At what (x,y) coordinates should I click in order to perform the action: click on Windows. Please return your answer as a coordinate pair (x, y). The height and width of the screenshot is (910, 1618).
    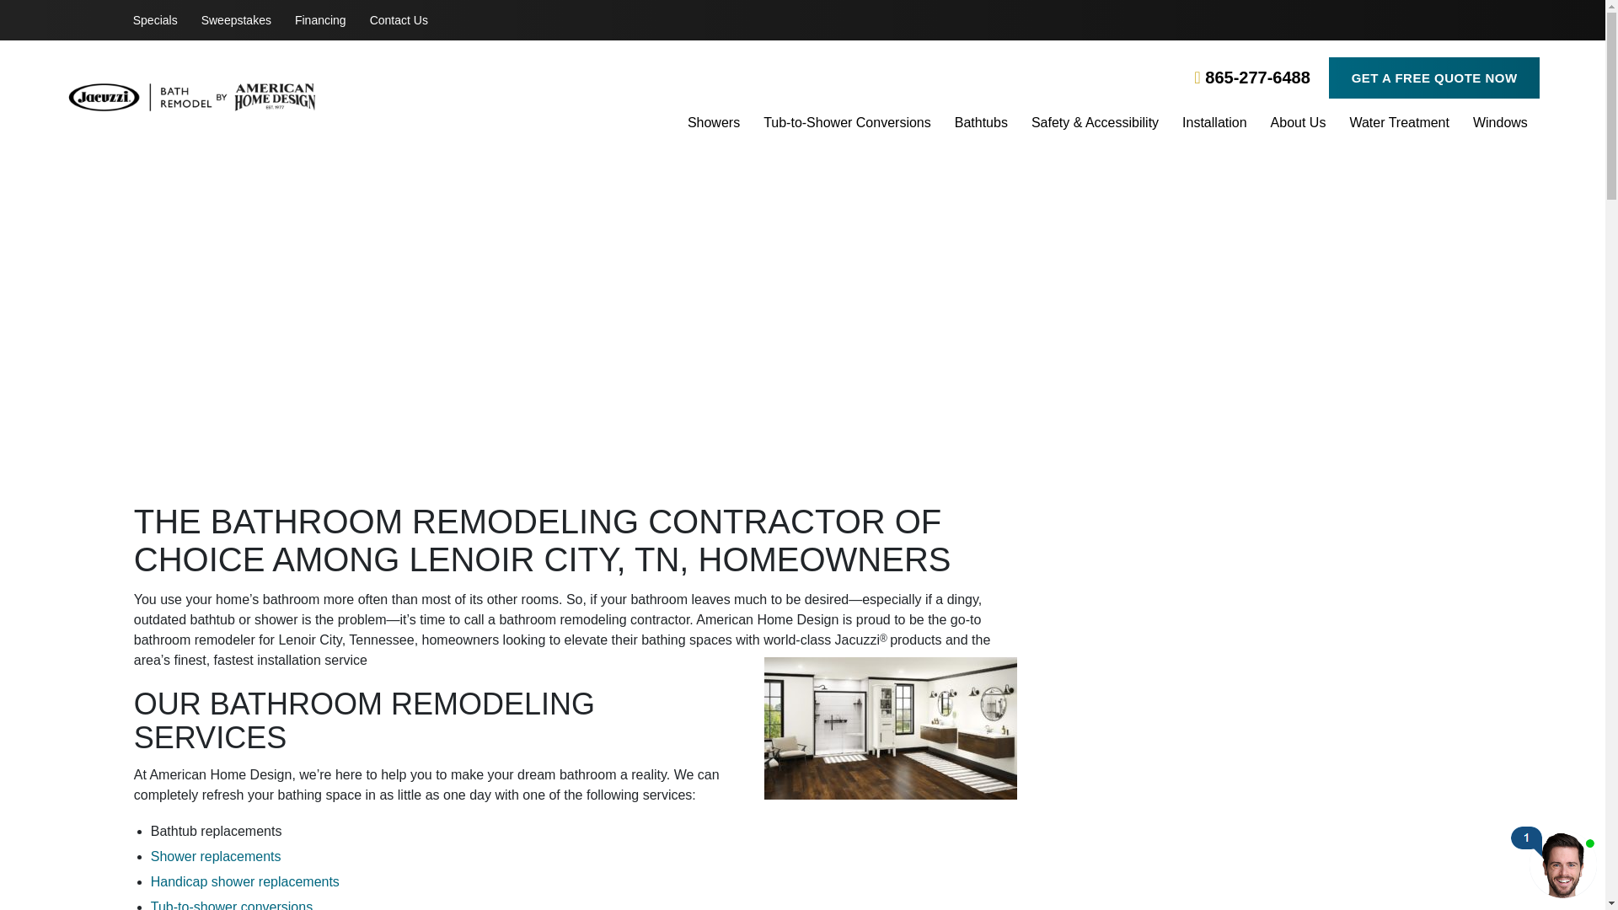
    Looking at the image, I should click on (1500, 125).